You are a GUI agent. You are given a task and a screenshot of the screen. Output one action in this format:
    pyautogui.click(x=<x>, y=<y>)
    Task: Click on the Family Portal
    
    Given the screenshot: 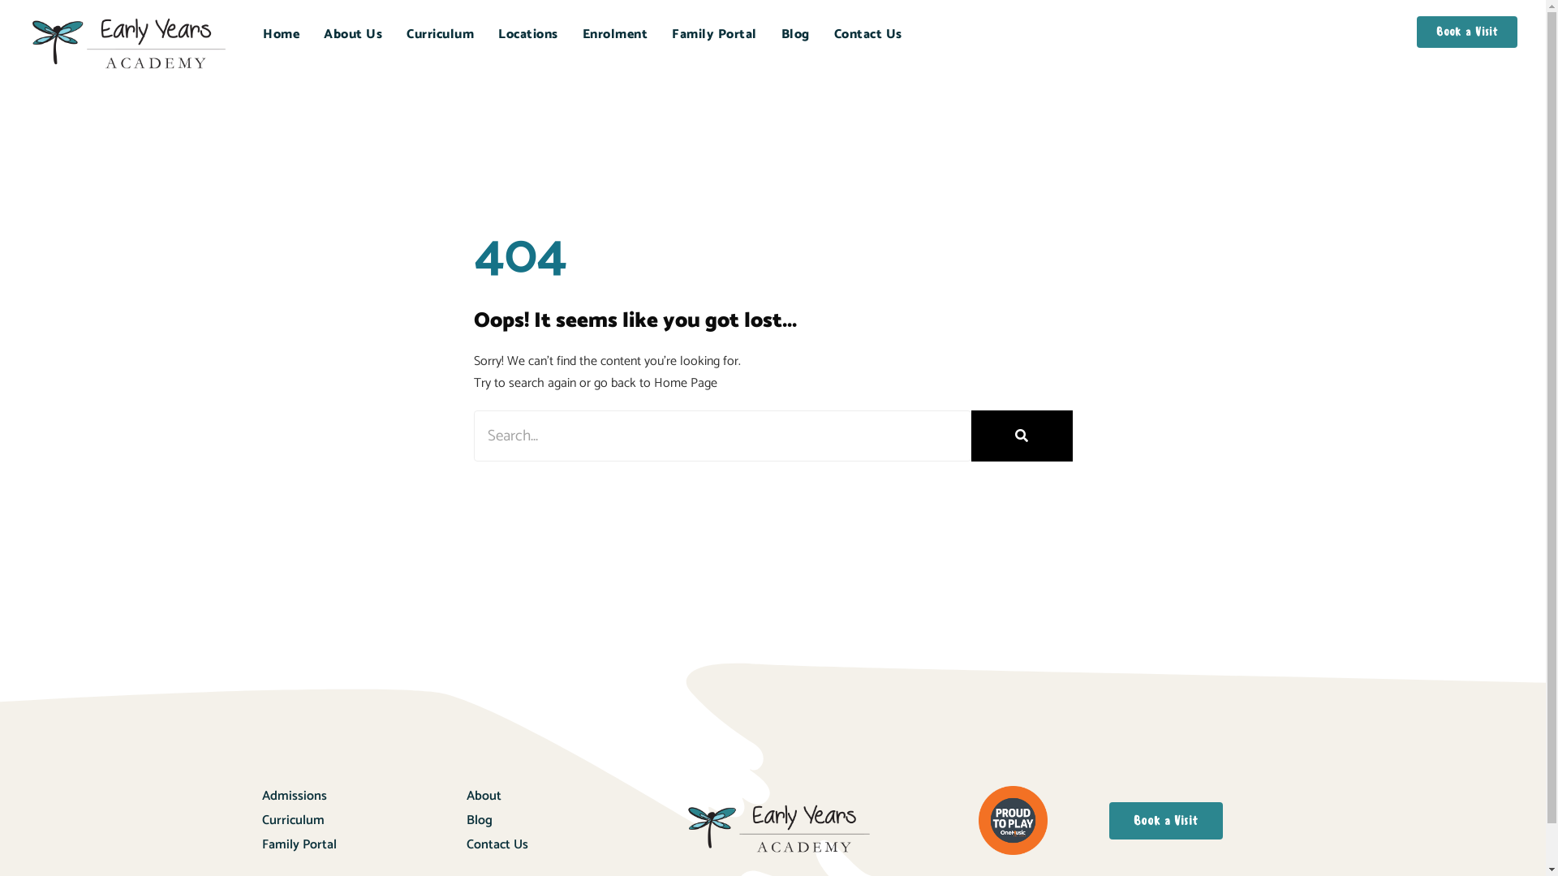 What is the action you would take?
    pyautogui.click(x=714, y=35)
    